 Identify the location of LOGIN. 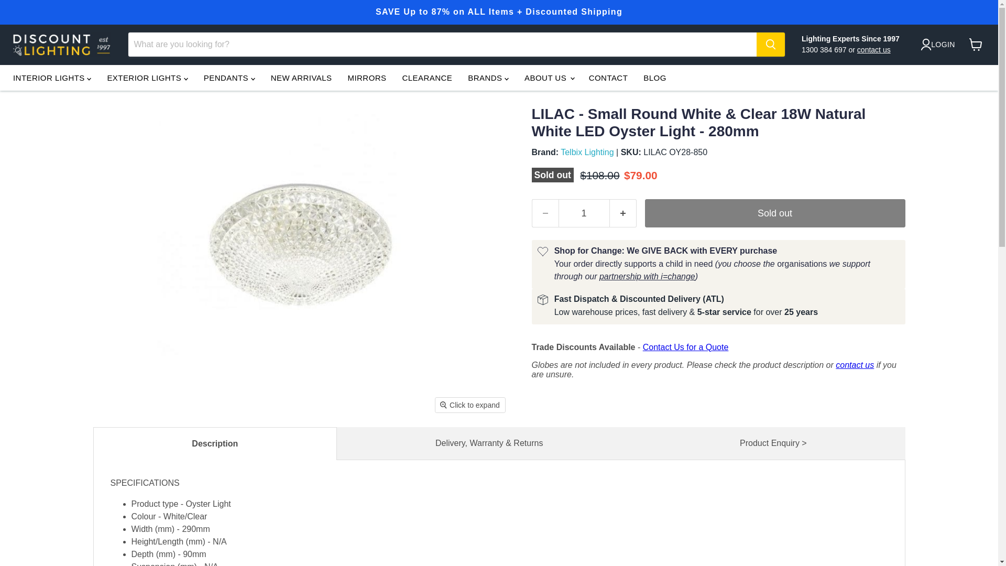
(937, 45).